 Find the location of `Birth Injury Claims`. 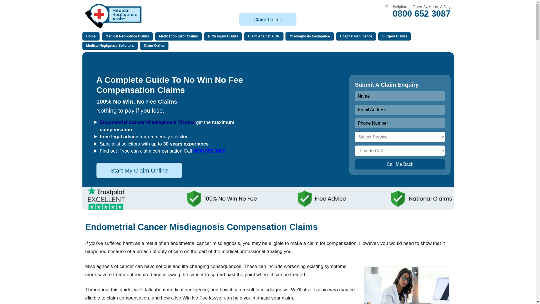

Birth Injury Claims is located at coordinates (223, 36).